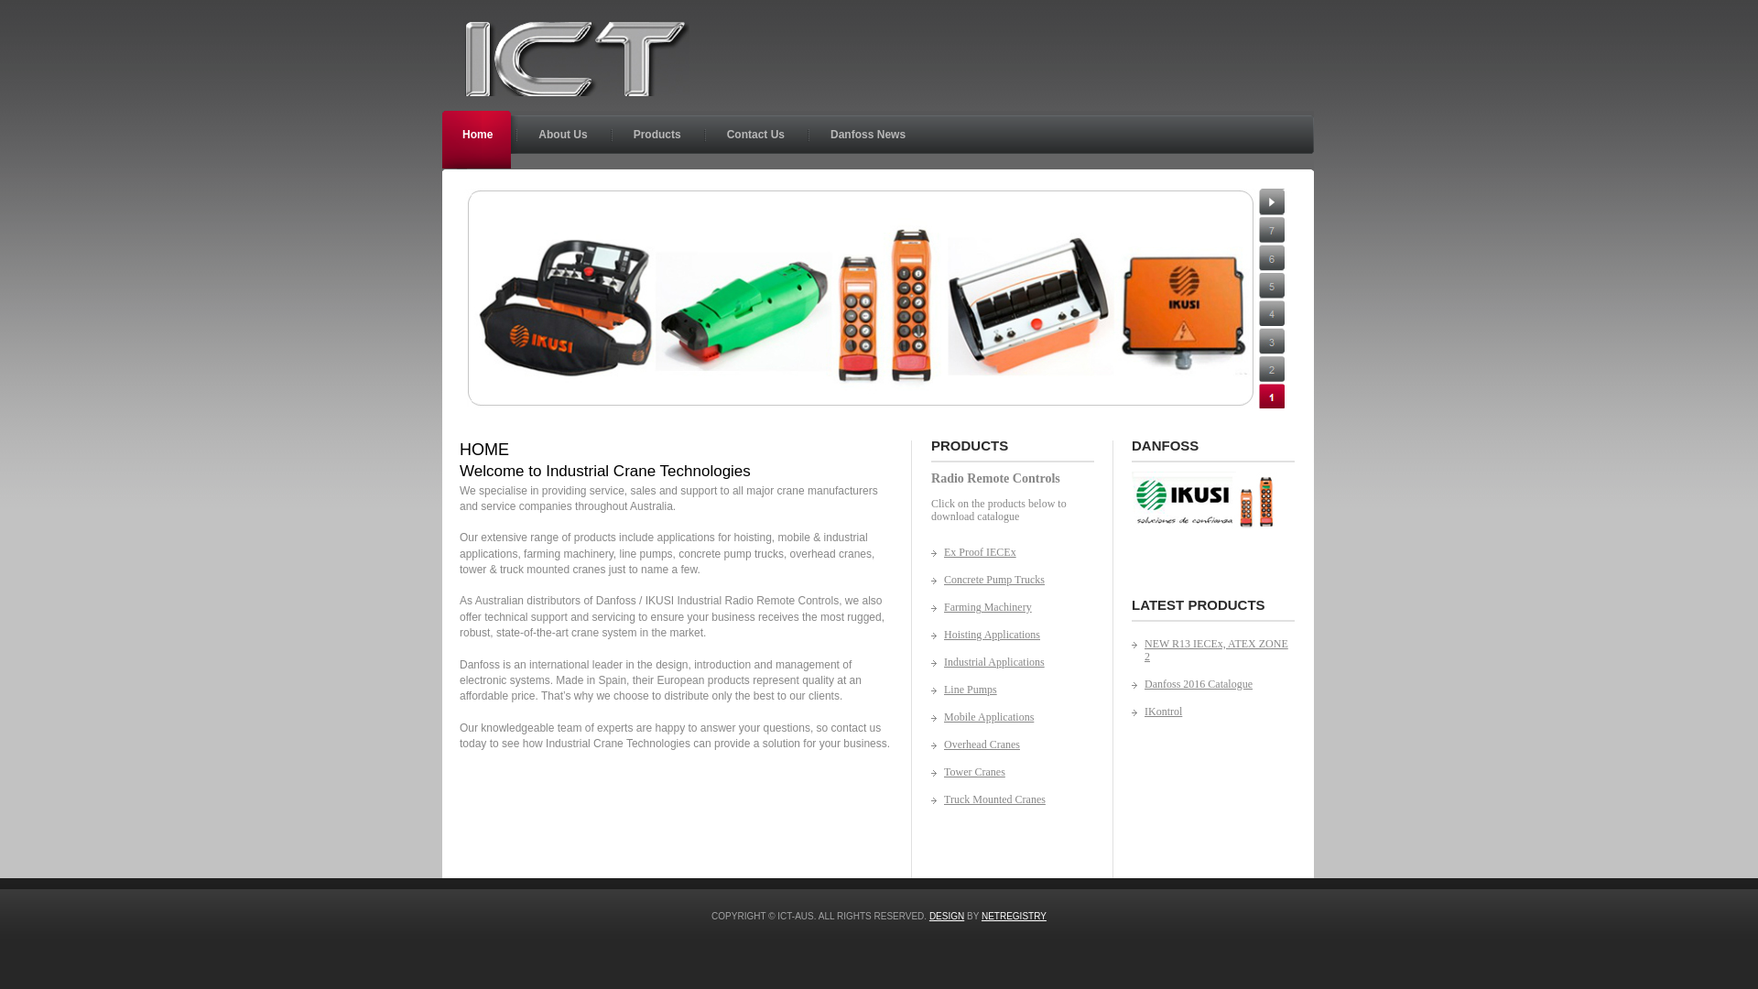 This screenshot has height=989, width=1758. What do you see at coordinates (1213, 712) in the screenshot?
I see `IKontrol` at bounding box center [1213, 712].